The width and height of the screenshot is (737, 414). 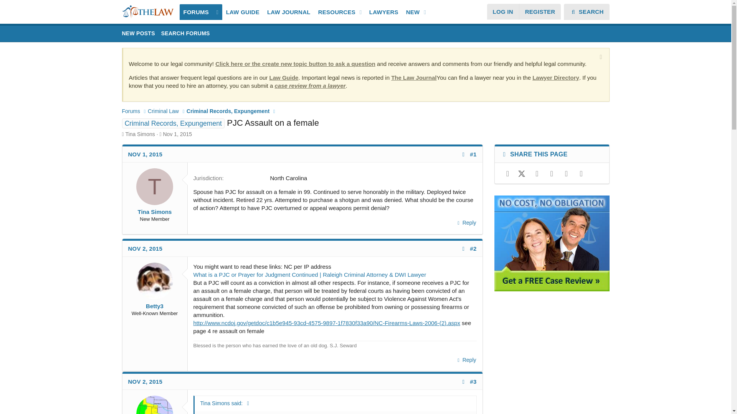 I want to click on Reply, quoting this message, so click(x=185, y=34).